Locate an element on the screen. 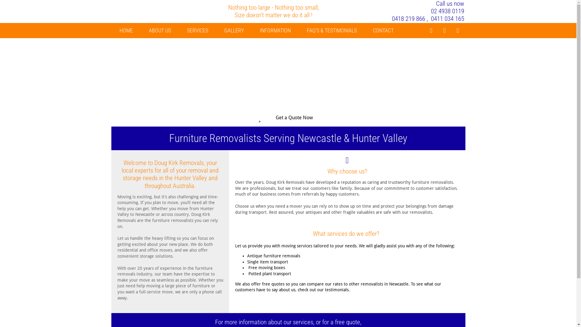  0418 219 866 is located at coordinates (409, 19).